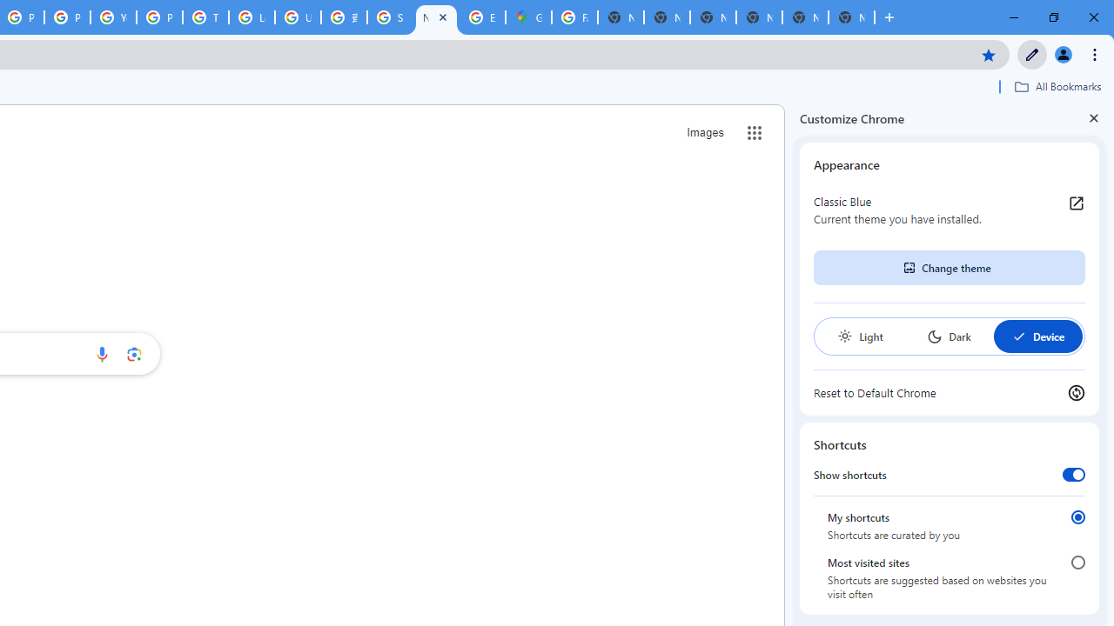 The image size is (1114, 626). Describe the element at coordinates (528, 17) in the screenshot. I see `Google Maps` at that location.